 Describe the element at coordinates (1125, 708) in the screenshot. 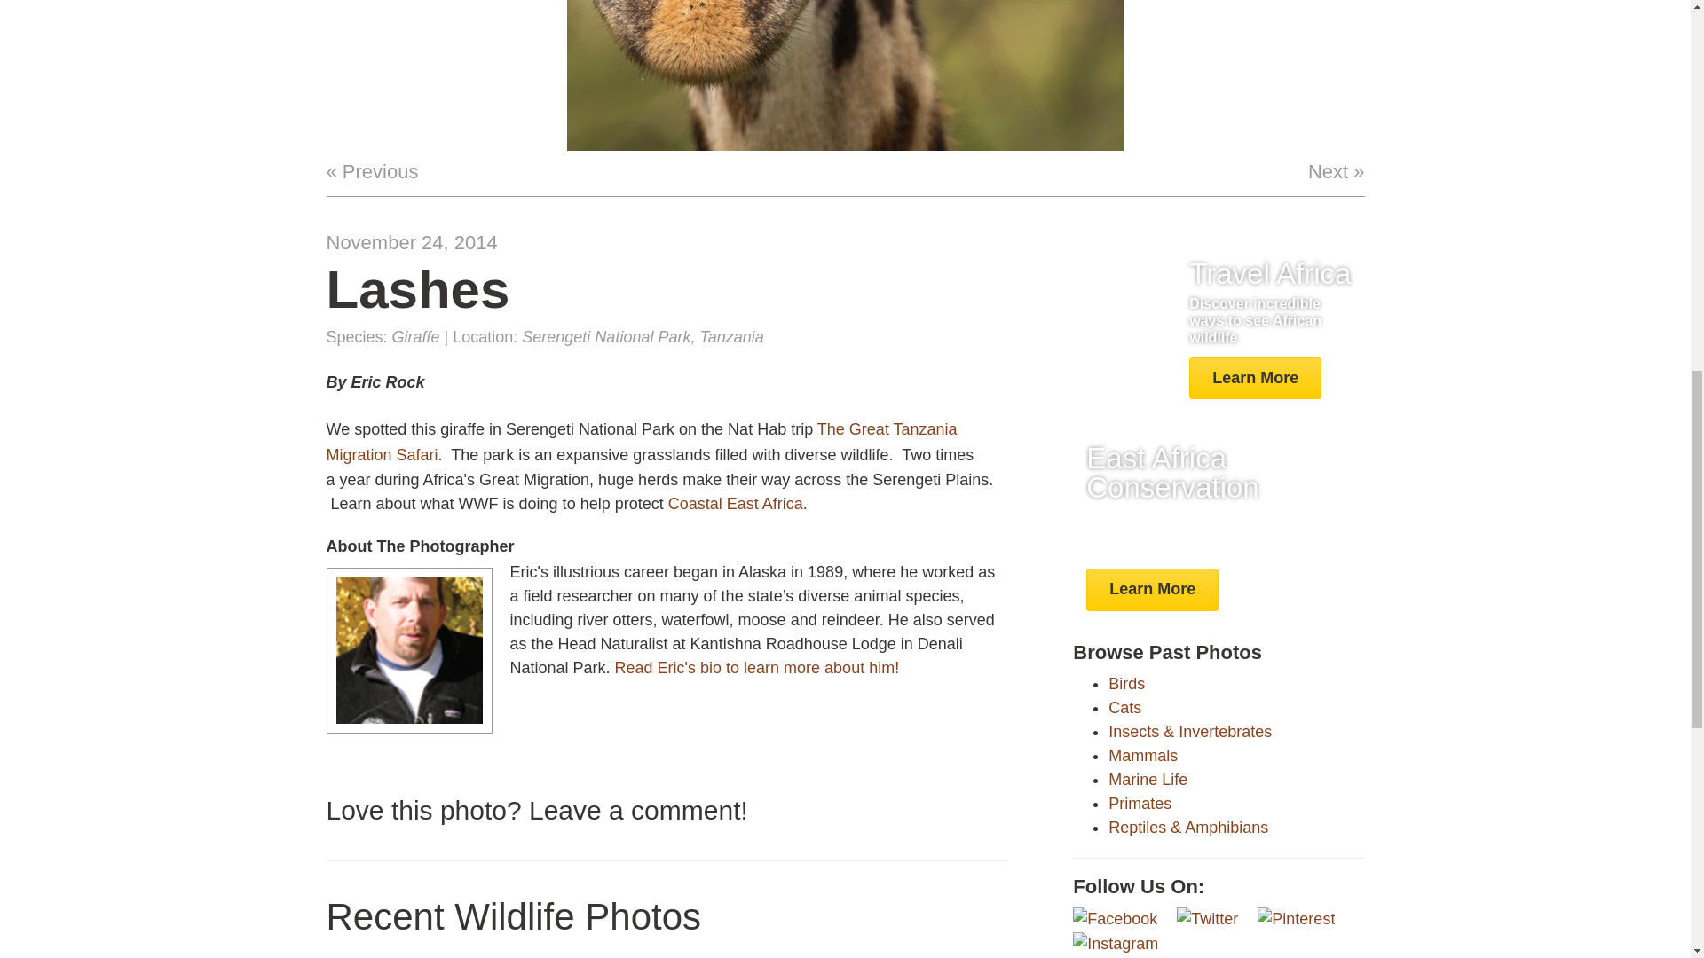

I see `The Great Tanzania Migration Safari` at that location.